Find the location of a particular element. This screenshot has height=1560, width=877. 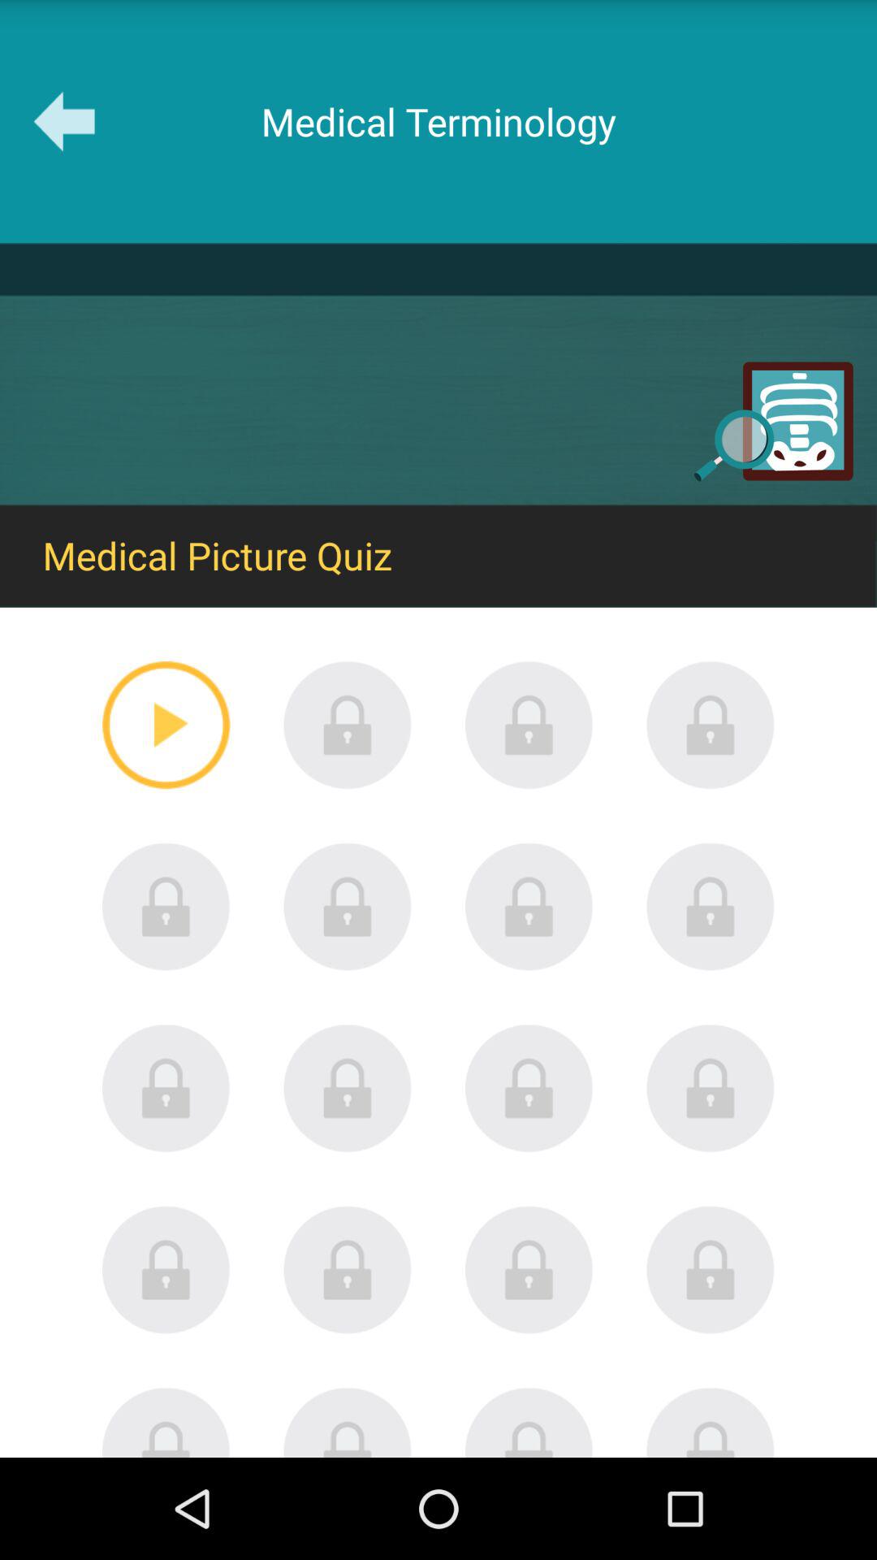

open item is located at coordinates (529, 1088).